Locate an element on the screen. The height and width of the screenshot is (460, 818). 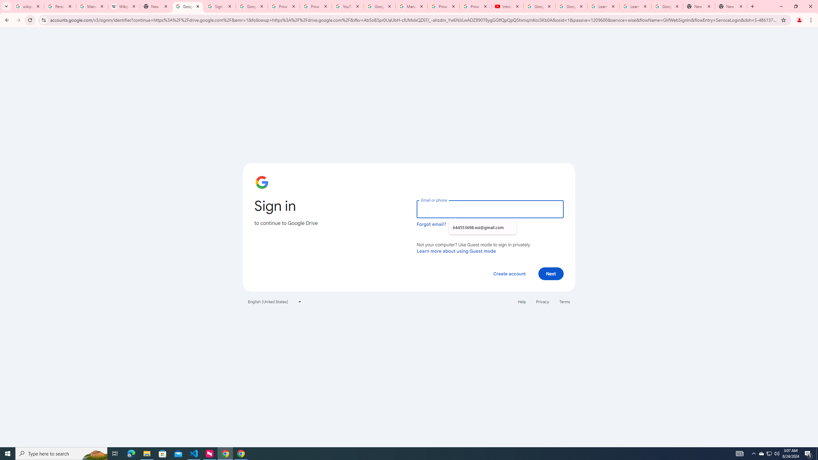
Personalization & Google Search results - Google Search Help is located at coordinates (59, 6).